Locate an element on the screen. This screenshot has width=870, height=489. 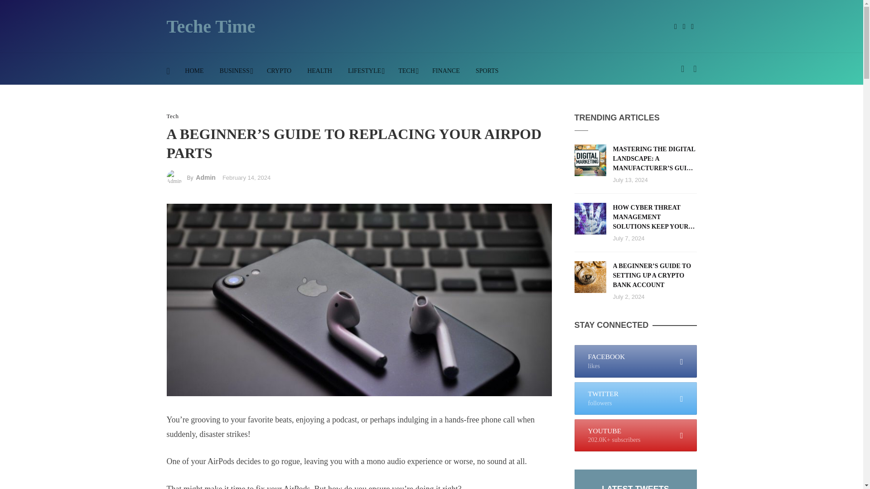
SPORTS is located at coordinates (487, 71).